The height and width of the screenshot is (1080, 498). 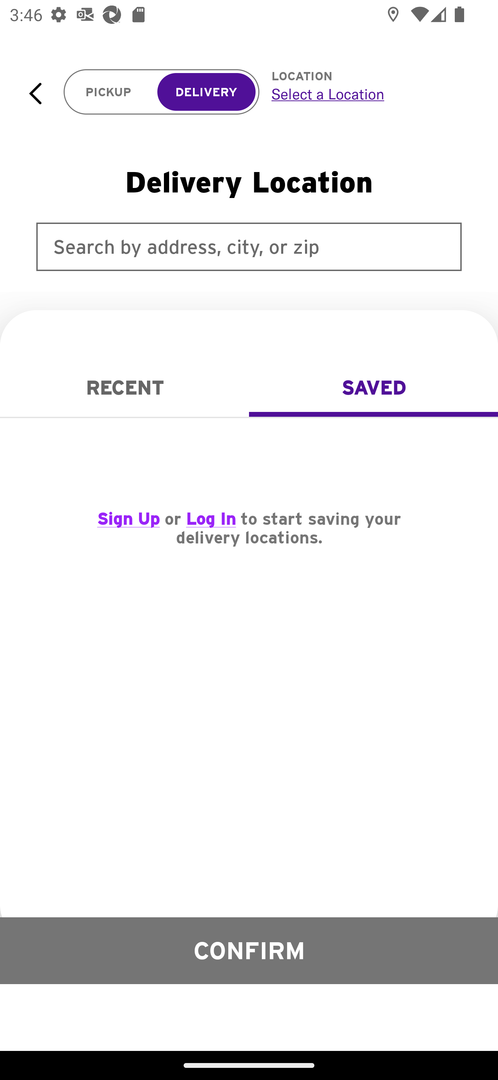 What do you see at coordinates (124, 388) in the screenshot?
I see `Recent RECENT` at bounding box center [124, 388].